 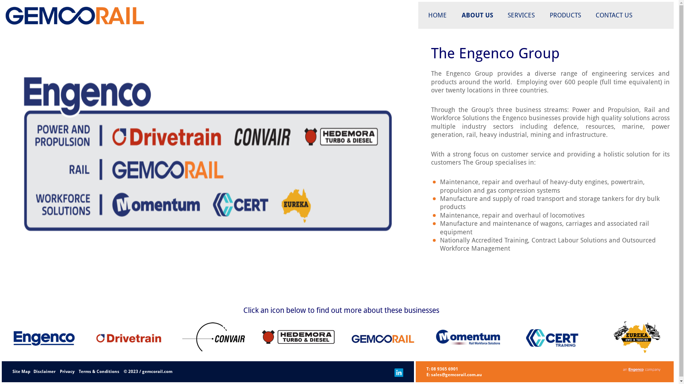 I want to click on Disclaimer, so click(x=45, y=372).